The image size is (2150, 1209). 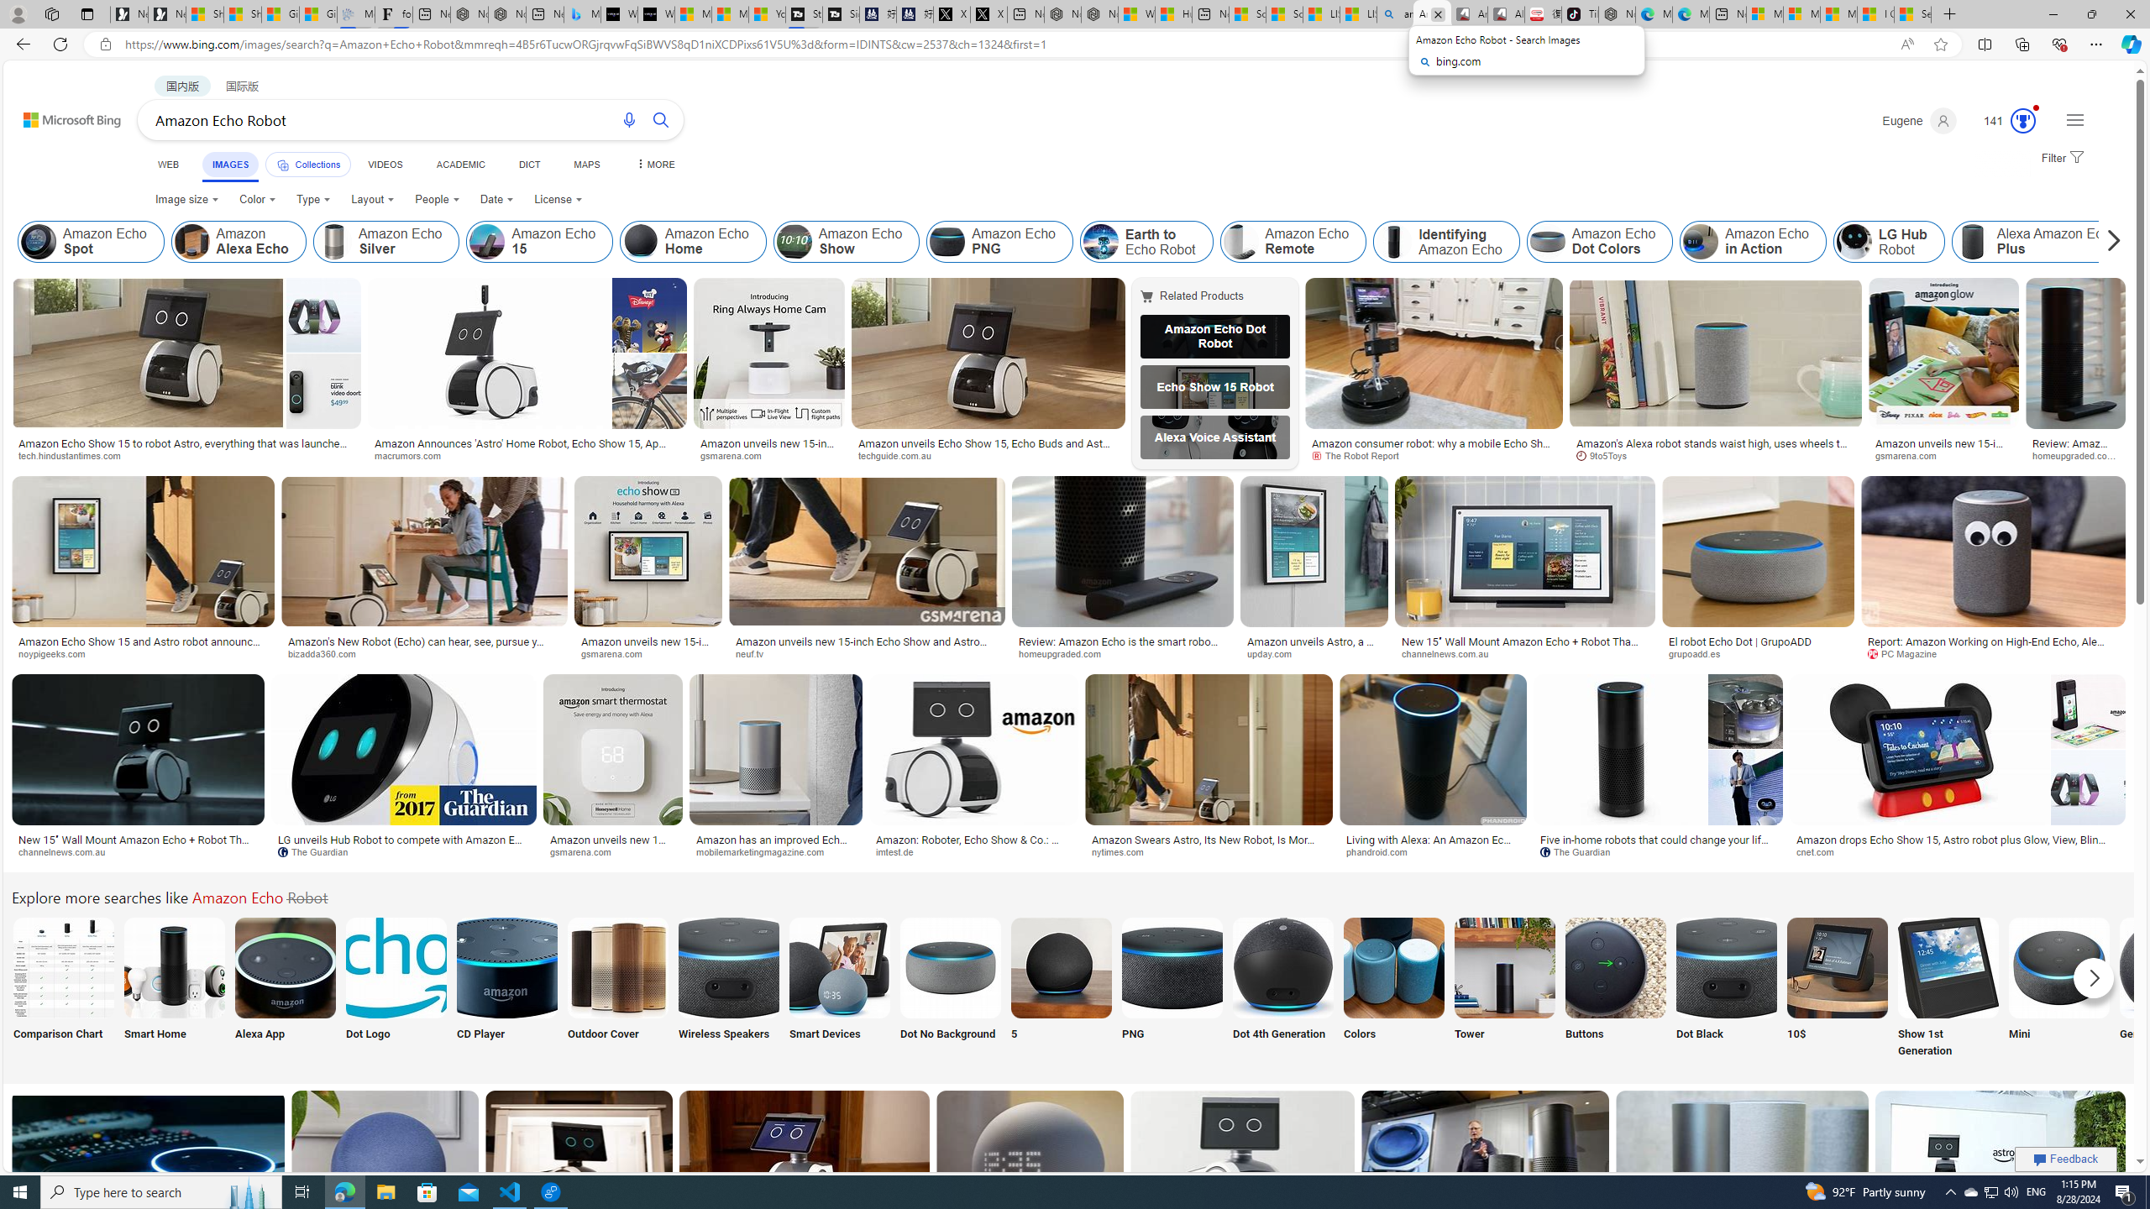 I want to click on The Guardian, so click(x=1657, y=851).